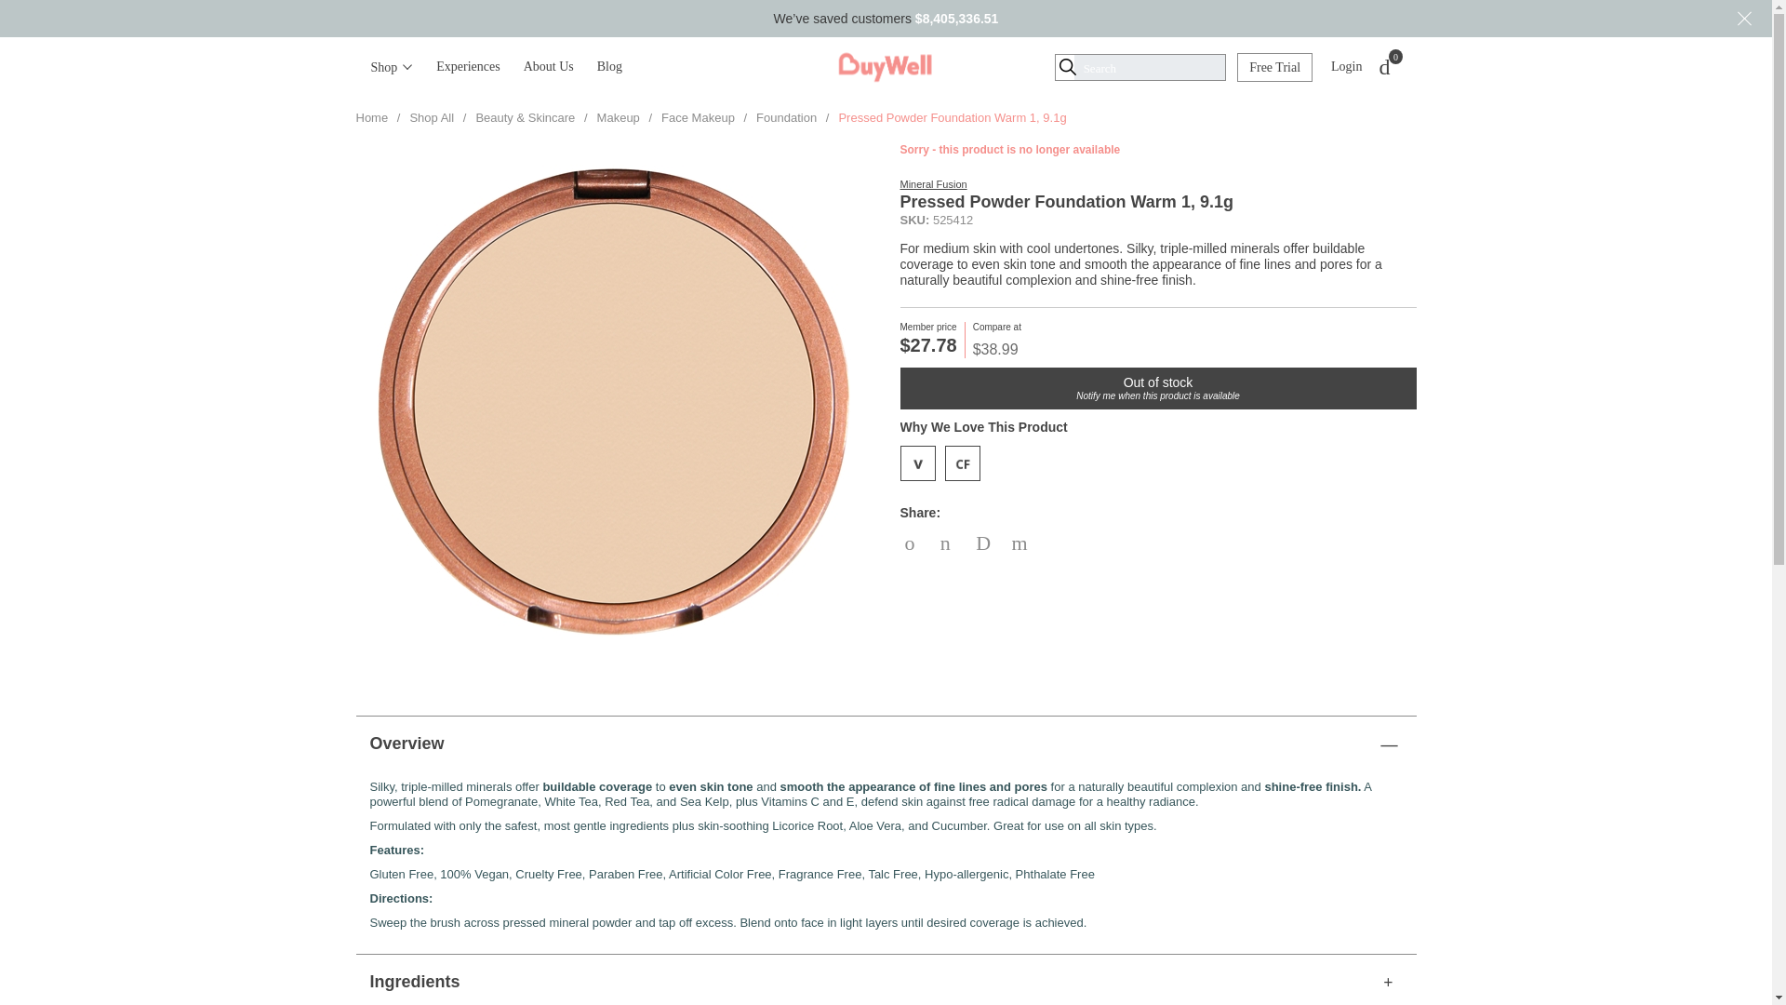  Describe the element at coordinates (915, 543) in the screenshot. I see `Share on Twitter` at that location.